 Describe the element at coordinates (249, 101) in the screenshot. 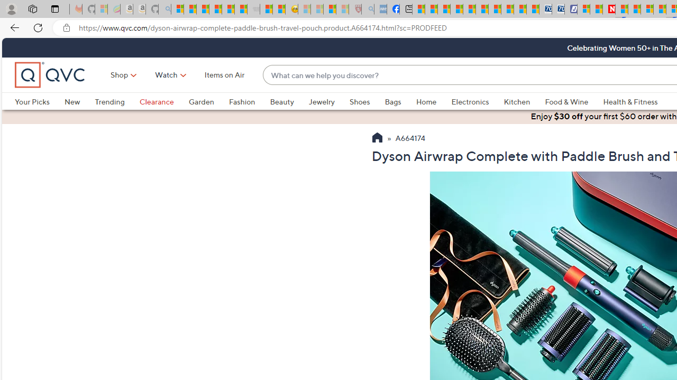

I see `Fashion` at that location.